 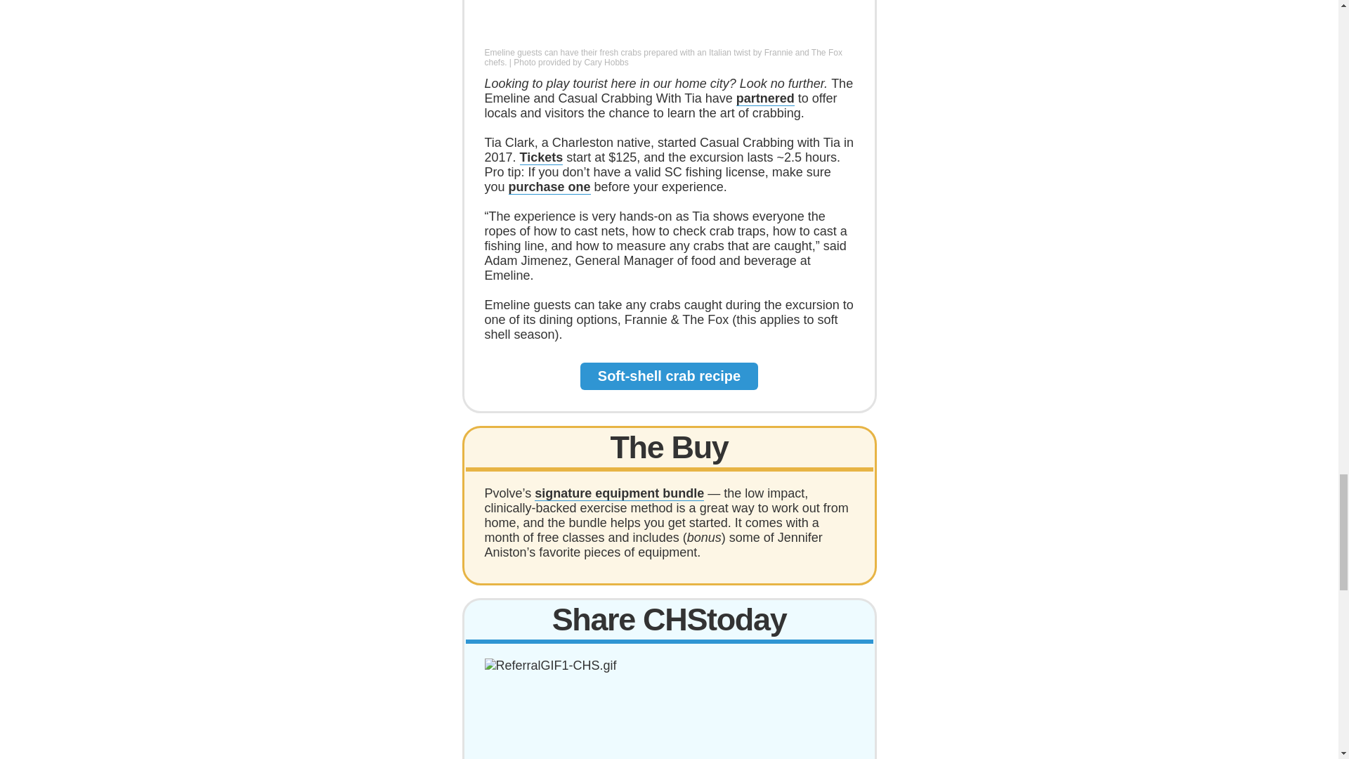 What do you see at coordinates (669, 375) in the screenshot?
I see `Soft-shell crab recipe` at bounding box center [669, 375].